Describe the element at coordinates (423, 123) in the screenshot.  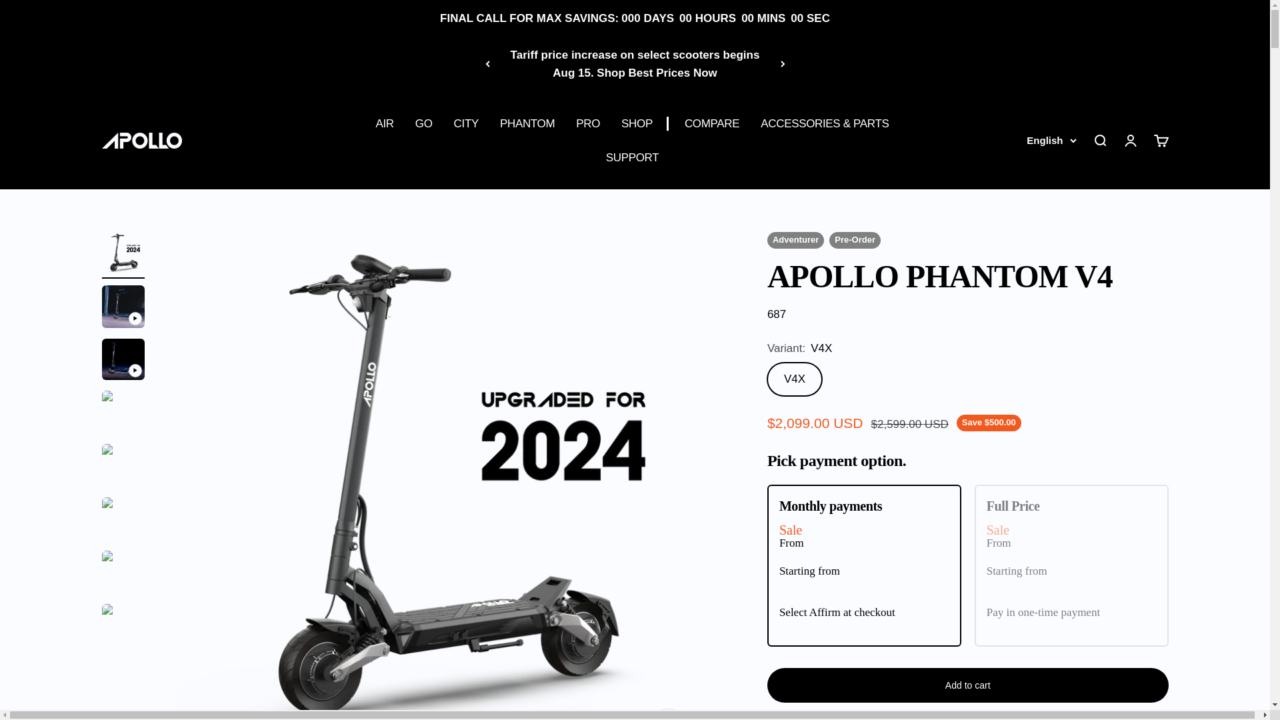
I see `GO` at that location.